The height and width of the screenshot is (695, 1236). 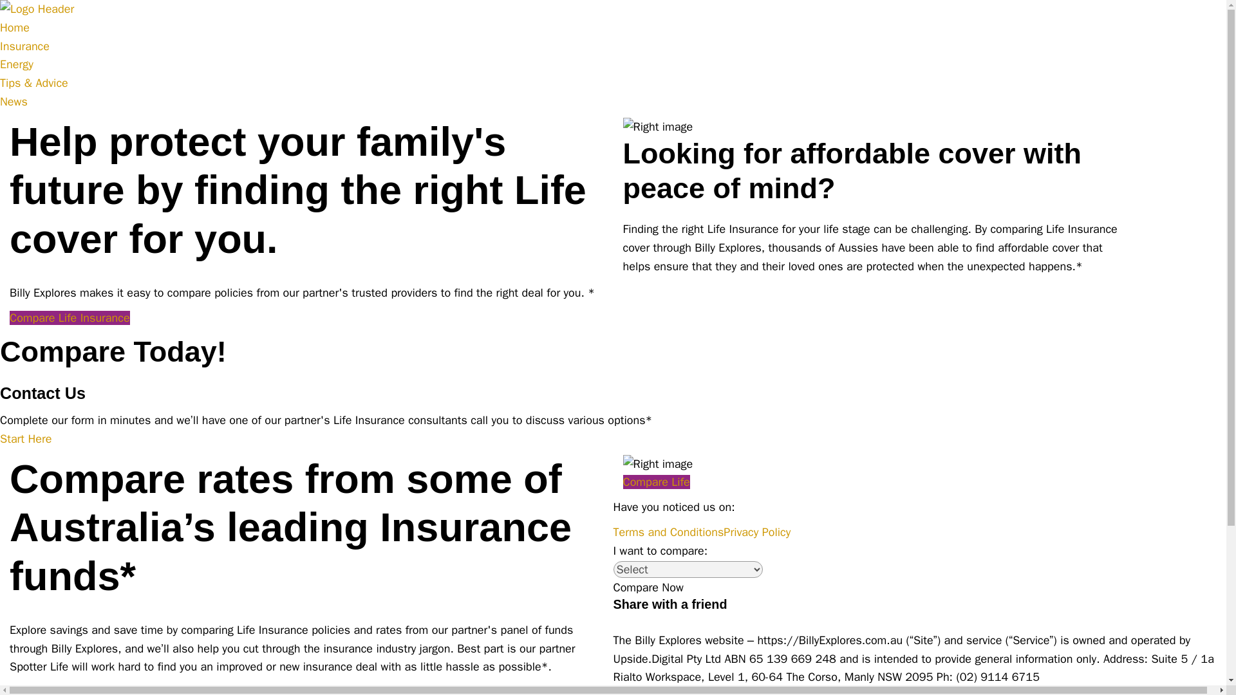 What do you see at coordinates (24, 46) in the screenshot?
I see `Insurance` at bounding box center [24, 46].